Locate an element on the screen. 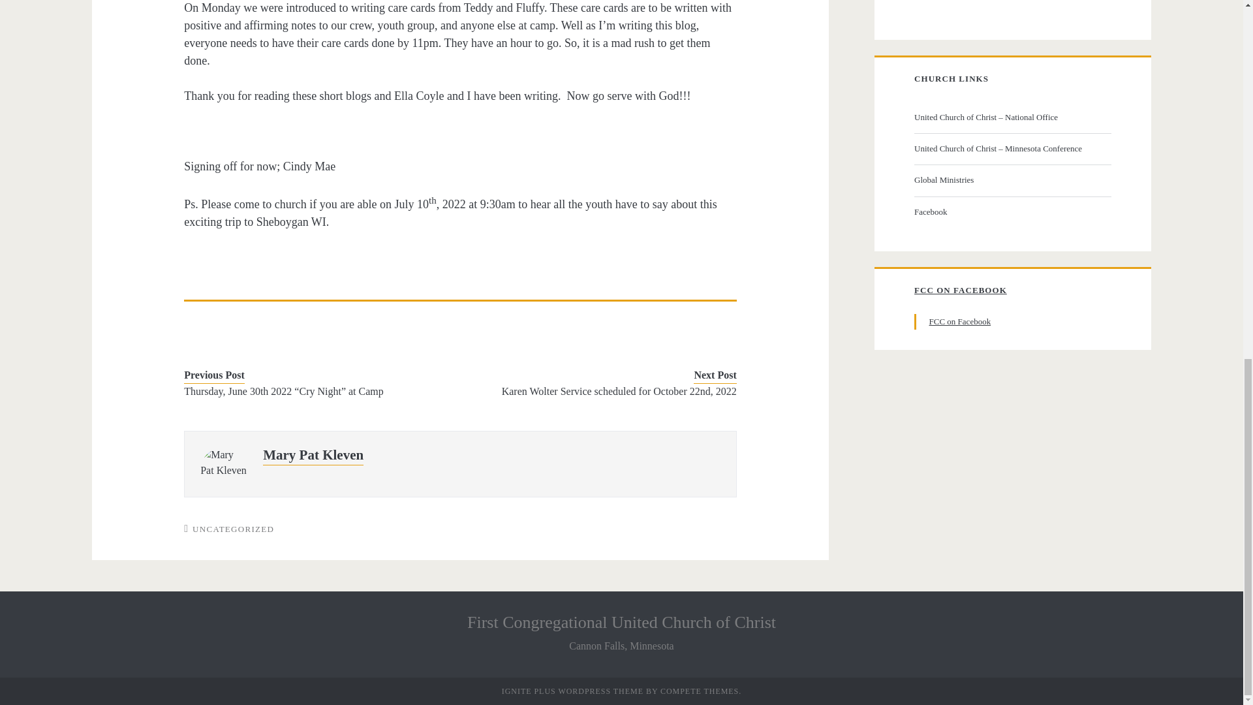  IGNITE PLUS WORDPRESS THEME is located at coordinates (573, 691).